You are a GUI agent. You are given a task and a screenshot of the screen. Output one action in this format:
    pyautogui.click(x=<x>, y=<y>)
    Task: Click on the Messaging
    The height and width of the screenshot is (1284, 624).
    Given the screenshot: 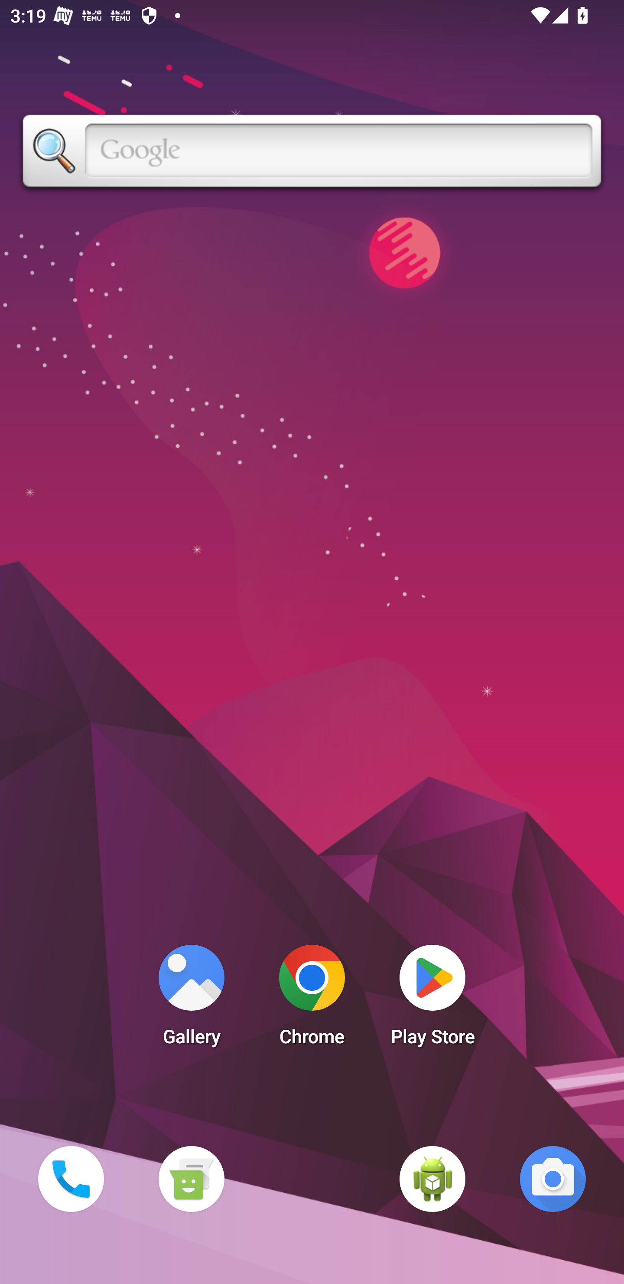 What is the action you would take?
    pyautogui.click(x=191, y=1179)
    